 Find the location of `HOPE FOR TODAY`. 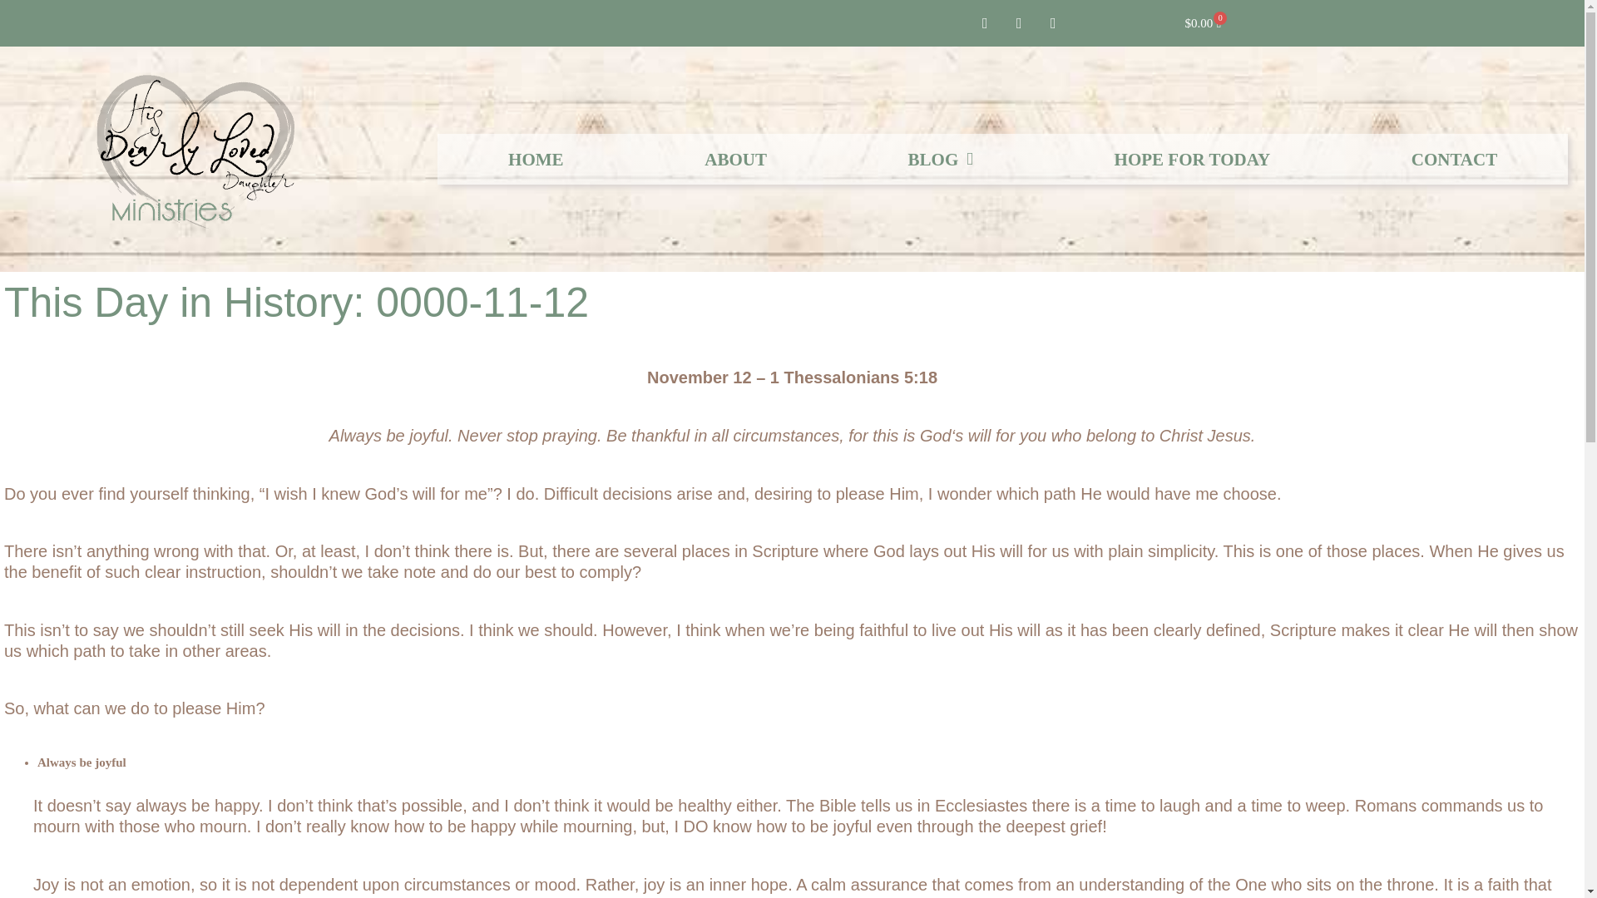

HOPE FOR TODAY is located at coordinates (1193, 159).